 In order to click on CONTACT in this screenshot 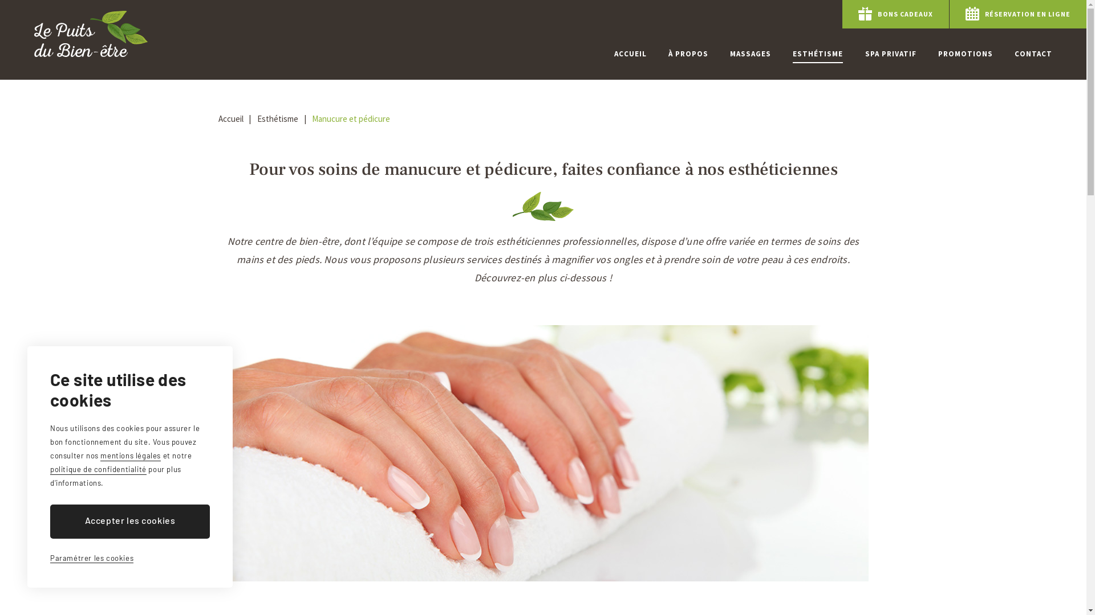, I will do `click(1033, 54)`.